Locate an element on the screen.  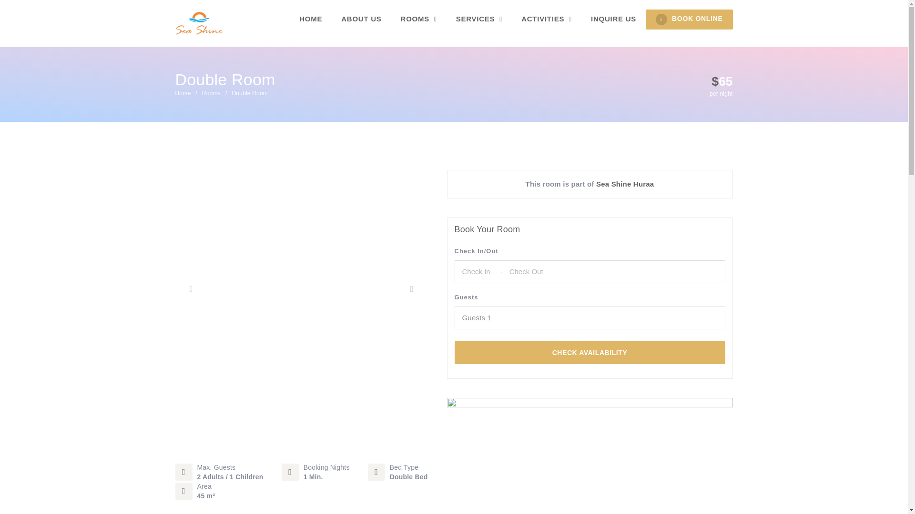
ROOMS is located at coordinates (418, 19).